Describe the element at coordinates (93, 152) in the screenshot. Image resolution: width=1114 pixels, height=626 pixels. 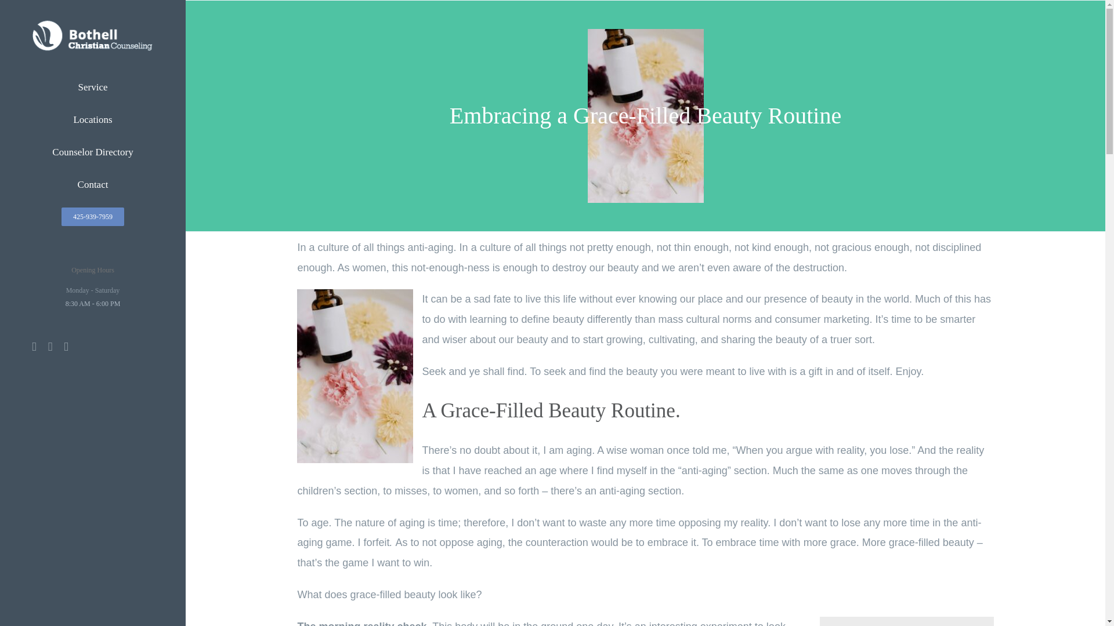
I see `Counselor Directory` at that location.